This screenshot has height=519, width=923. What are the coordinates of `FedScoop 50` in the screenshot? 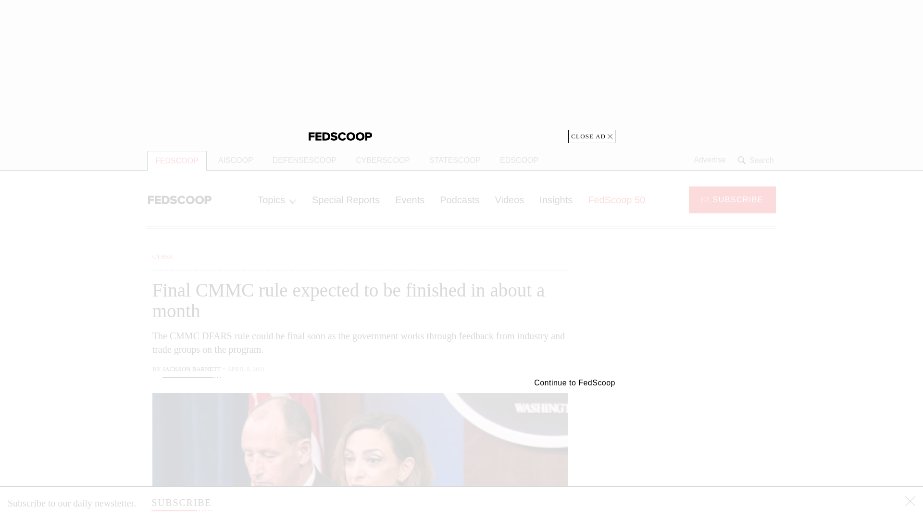 It's located at (616, 199).